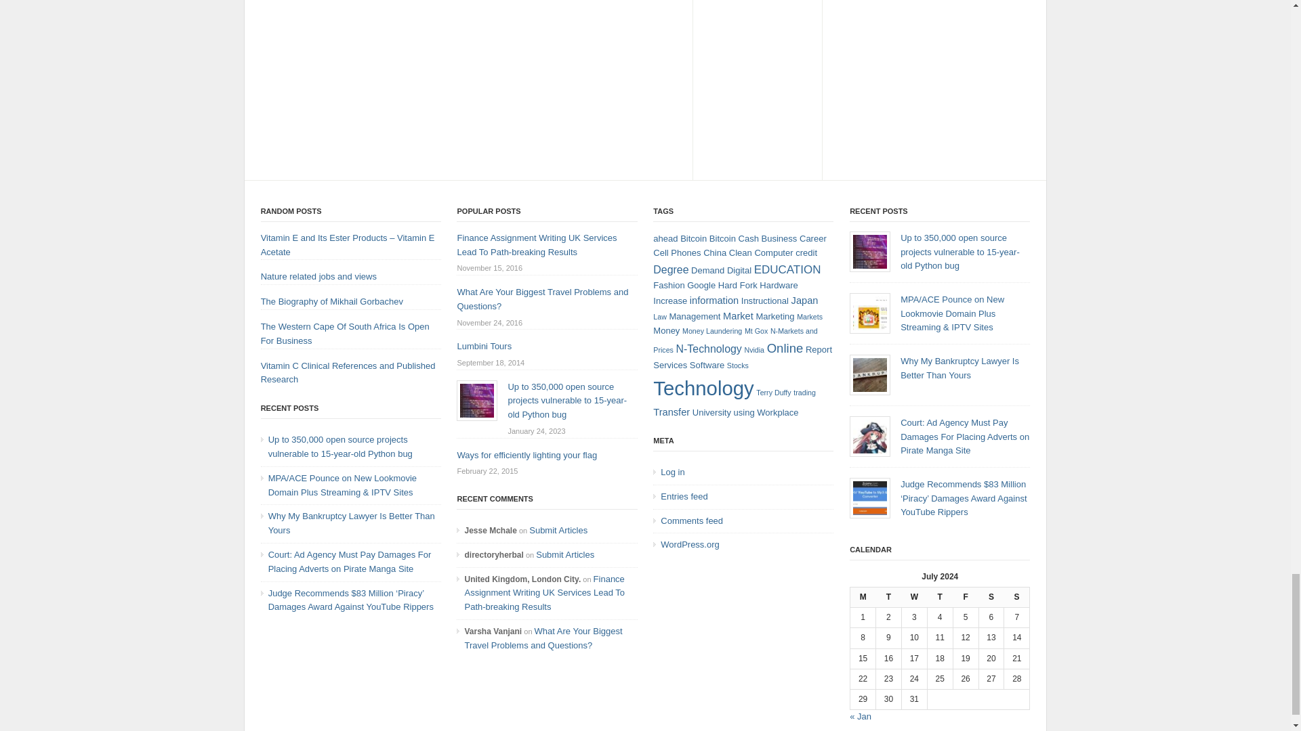 Image resolution: width=1301 pixels, height=731 pixels. What do you see at coordinates (939, 597) in the screenshot?
I see `Thursday` at bounding box center [939, 597].